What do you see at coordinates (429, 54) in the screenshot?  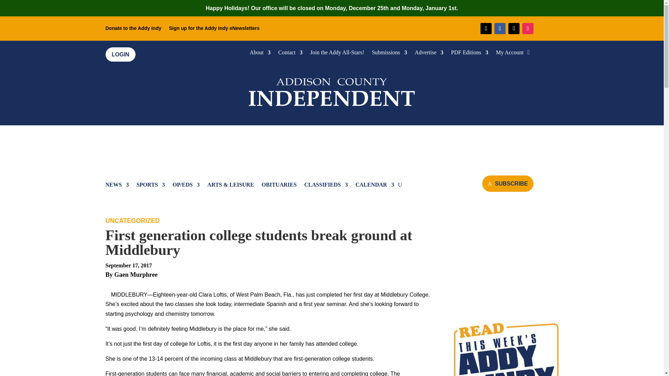 I see `Advertise` at bounding box center [429, 54].